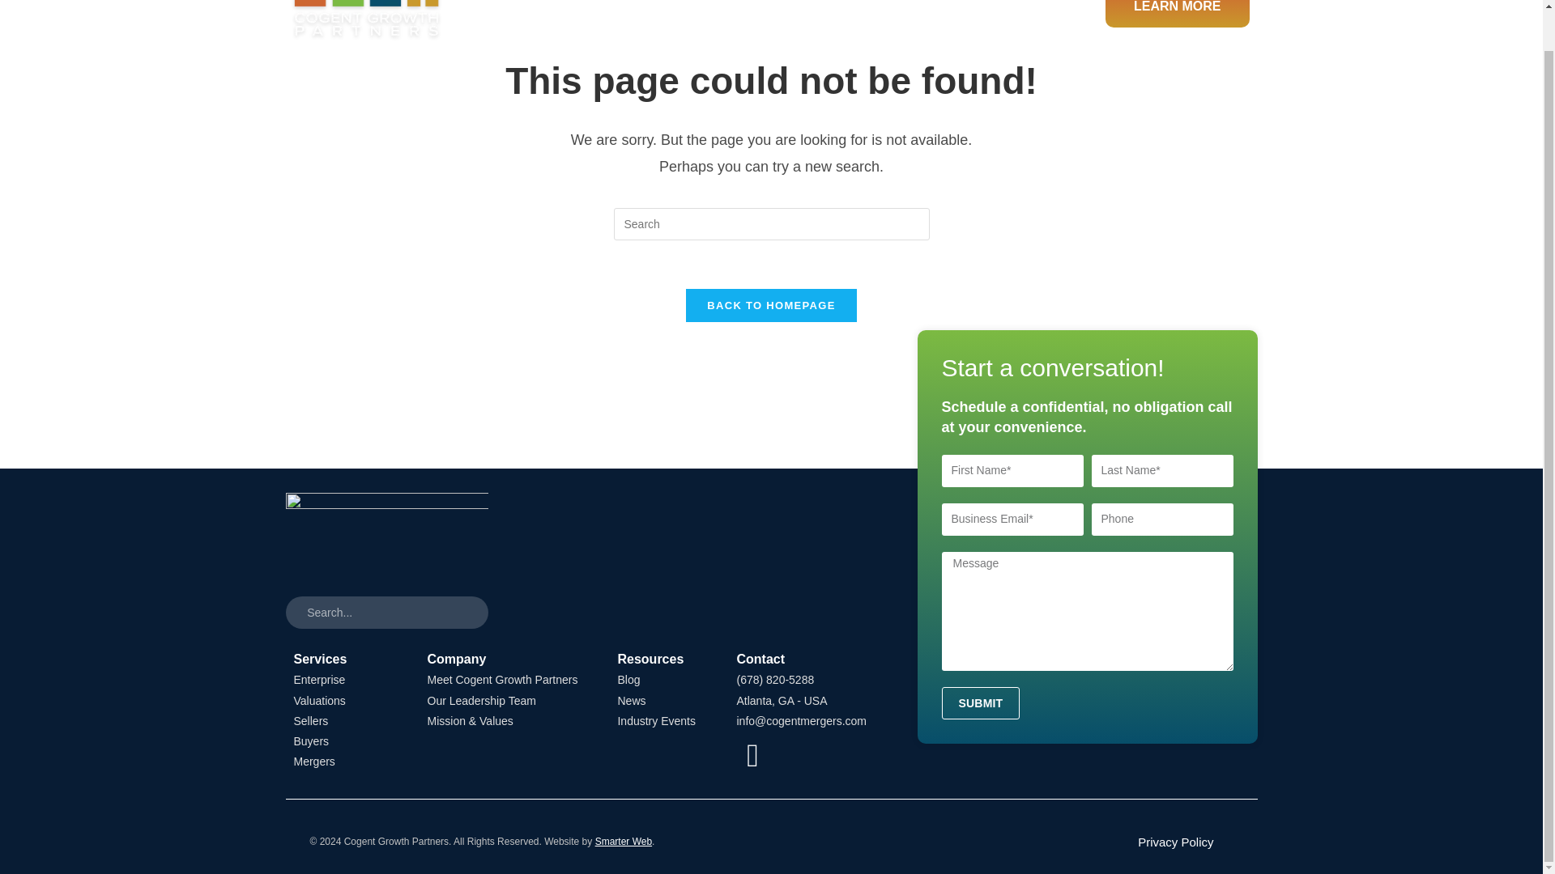 The height and width of the screenshot is (874, 1555). What do you see at coordinates (343, 761) in the screenshot?
I see `Mergers` at bounding box center [343, 761].